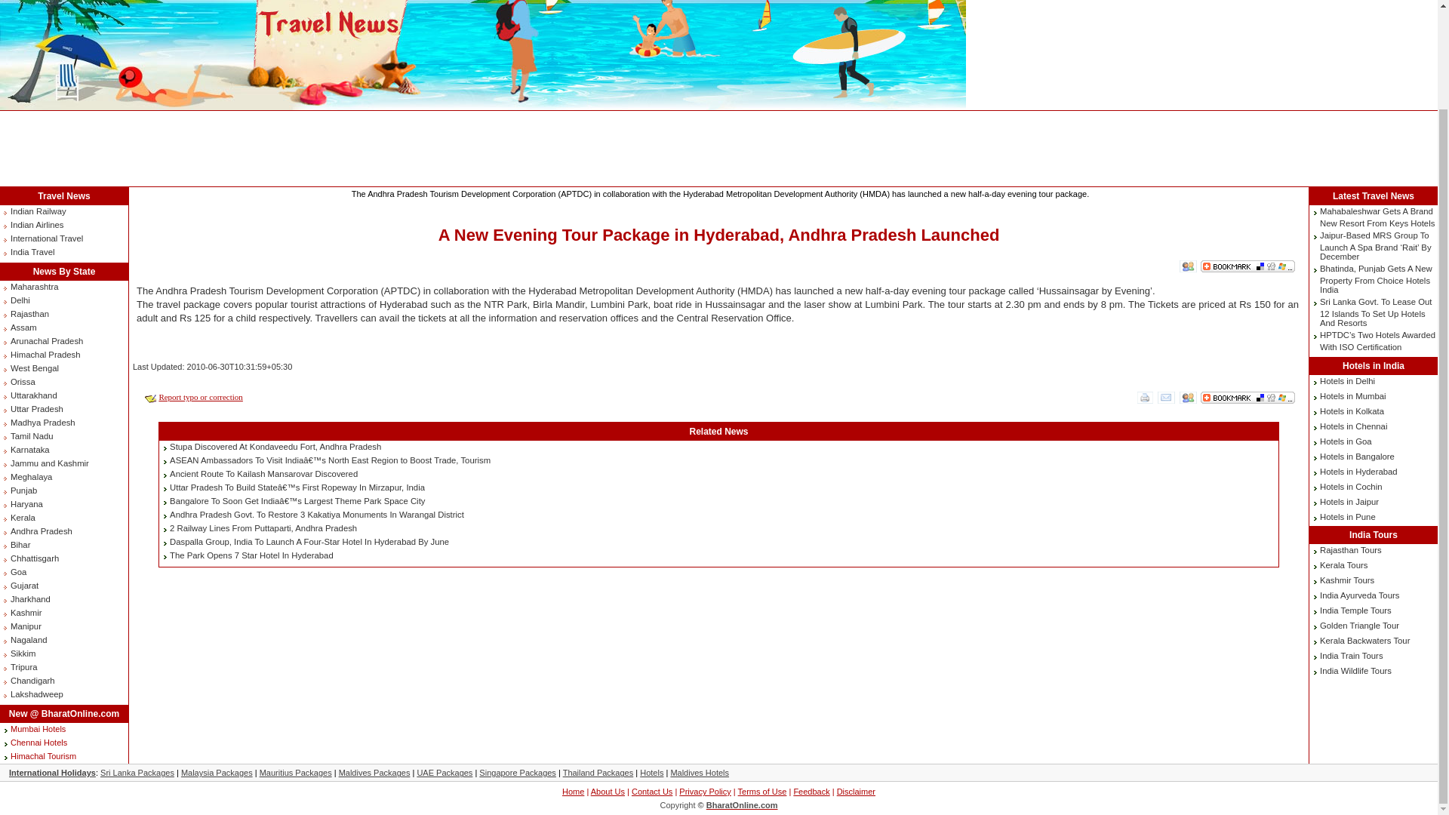 This screenshot has width=1449, height=815. What do you see at coordinates (18, 571) in the screenshot?
I see `Goa` at bounding box center [18, 571].